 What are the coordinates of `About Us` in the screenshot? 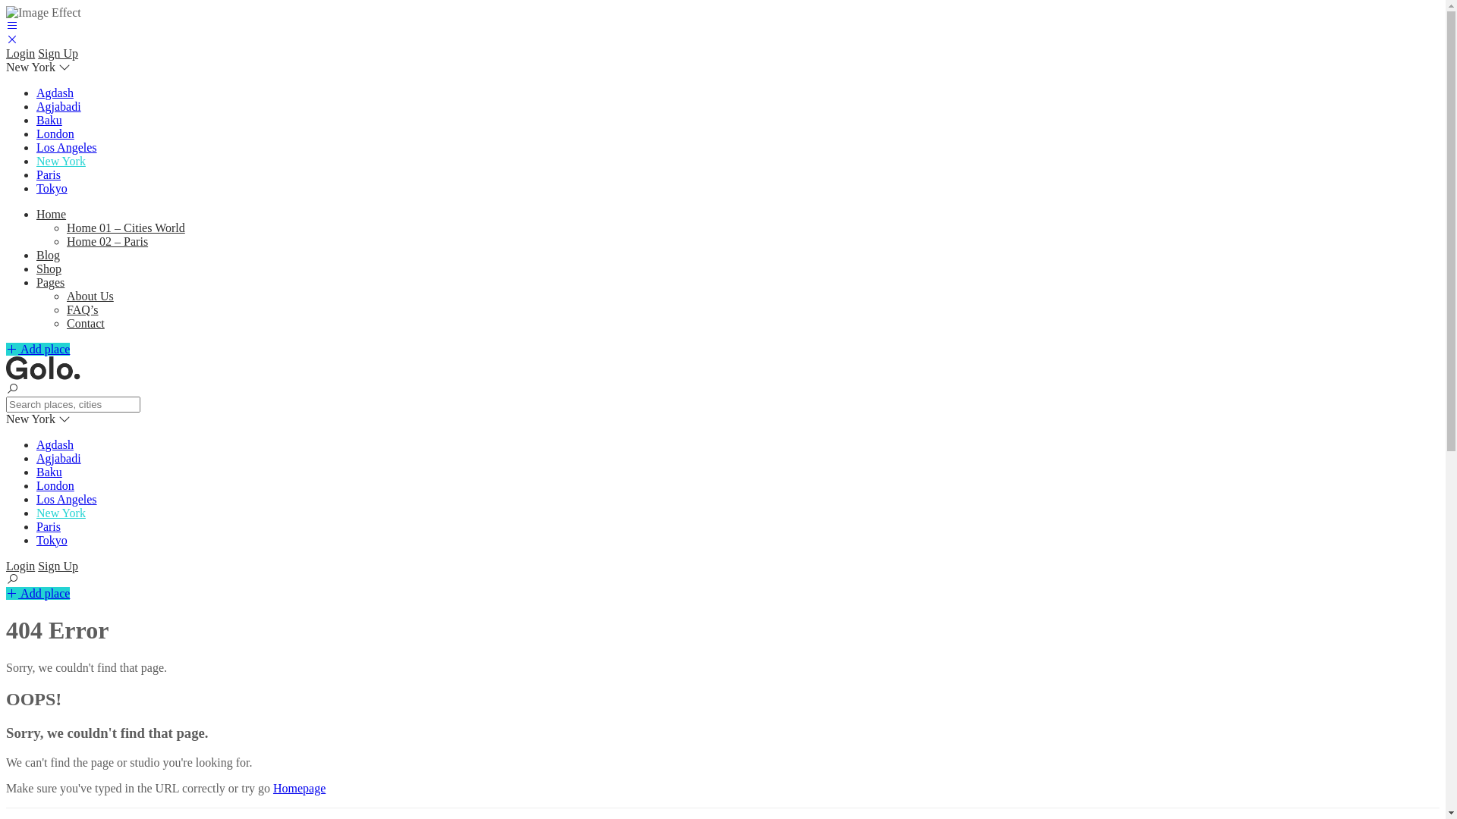 It's located at (90, 296).